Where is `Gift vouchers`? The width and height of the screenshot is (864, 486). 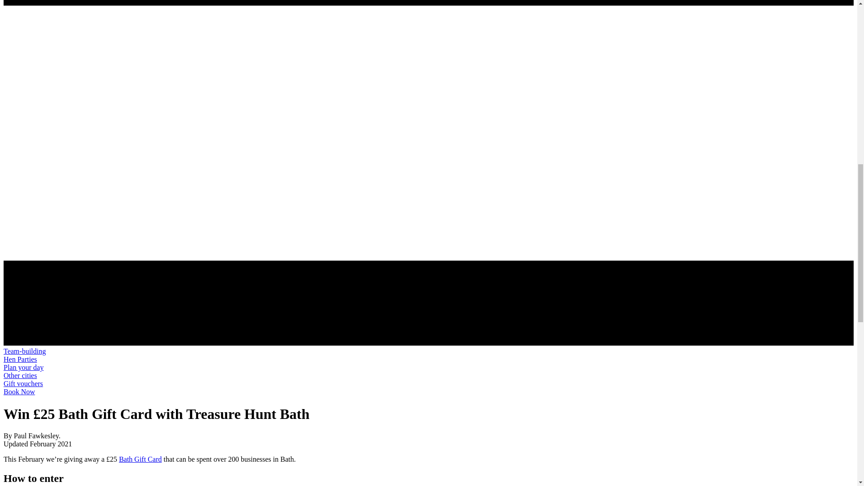 Gift vouchers is located at coordinates (23, 383).